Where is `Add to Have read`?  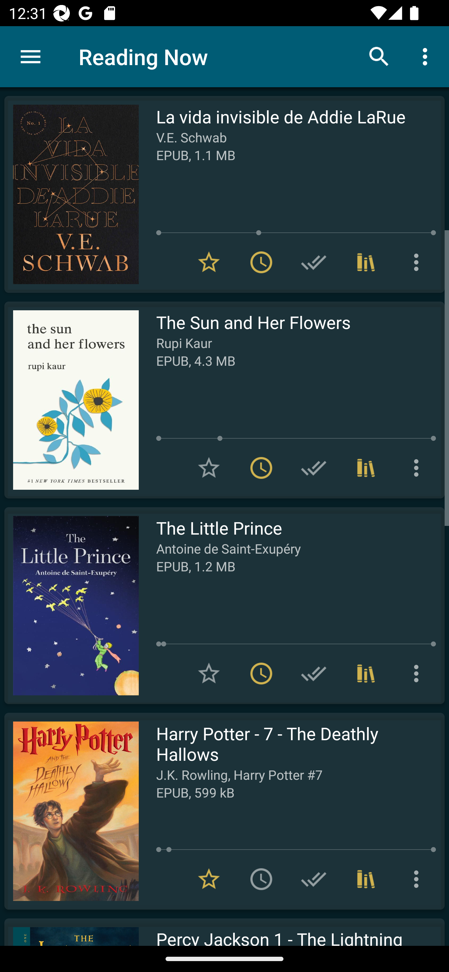 Add to Have read is located at coordinates (314, 467).